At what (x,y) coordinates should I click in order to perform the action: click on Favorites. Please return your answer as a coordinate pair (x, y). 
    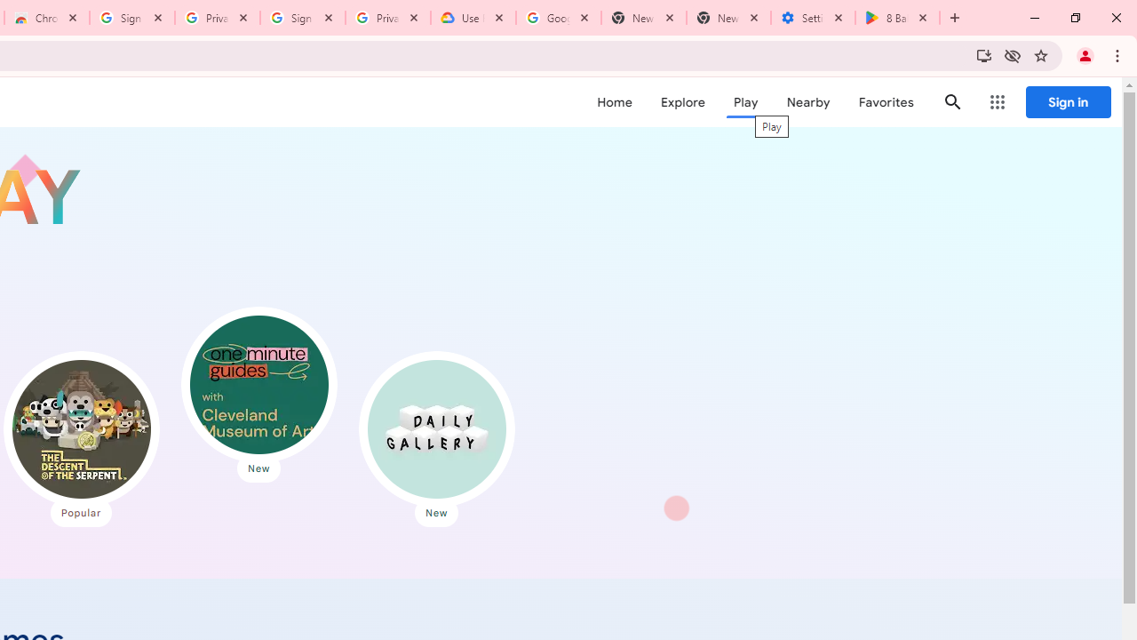
    Looking at the image, I should click on (885, 102).